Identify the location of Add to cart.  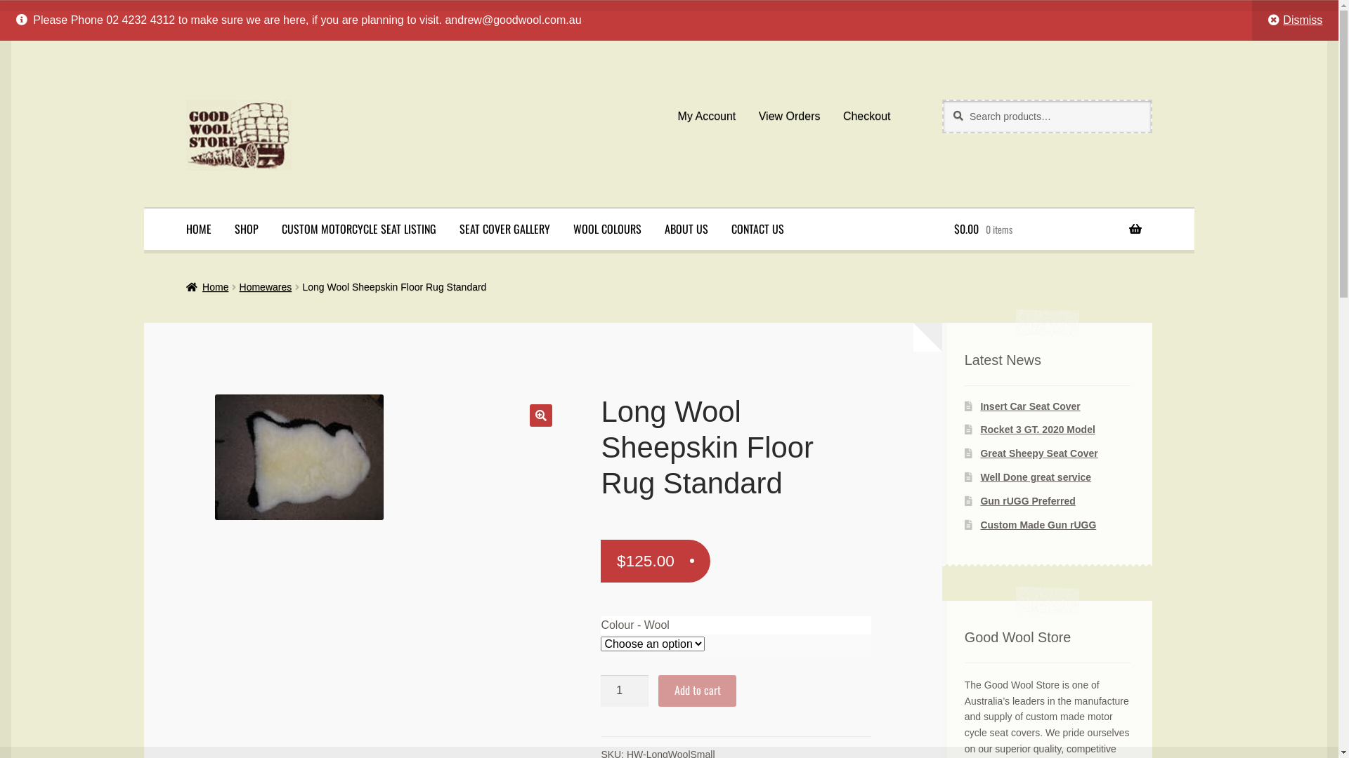
(697, 691).